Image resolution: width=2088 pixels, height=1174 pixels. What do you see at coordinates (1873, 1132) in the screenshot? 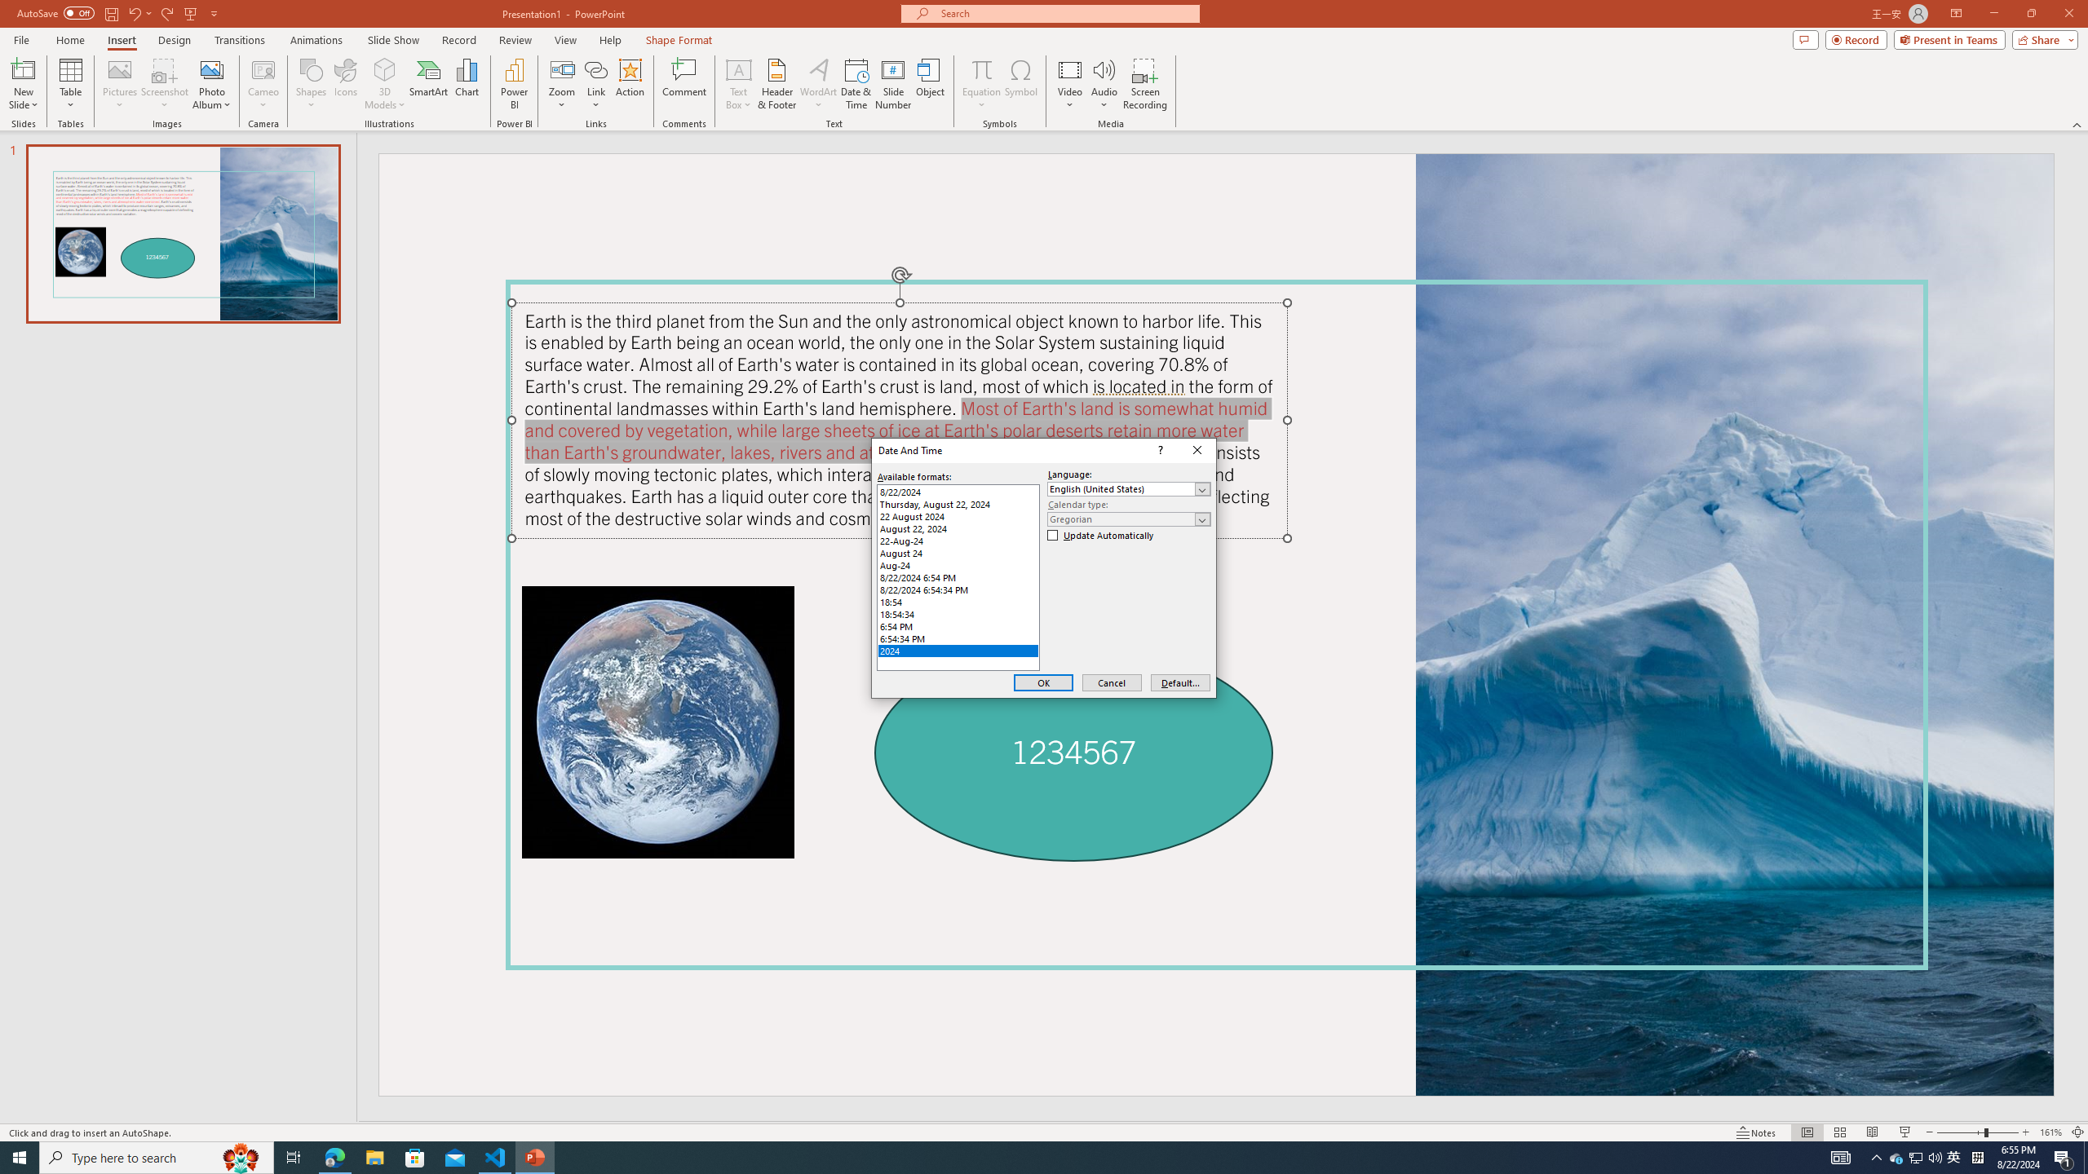
I see `Reading View` at bounding box center [1873, 1132].